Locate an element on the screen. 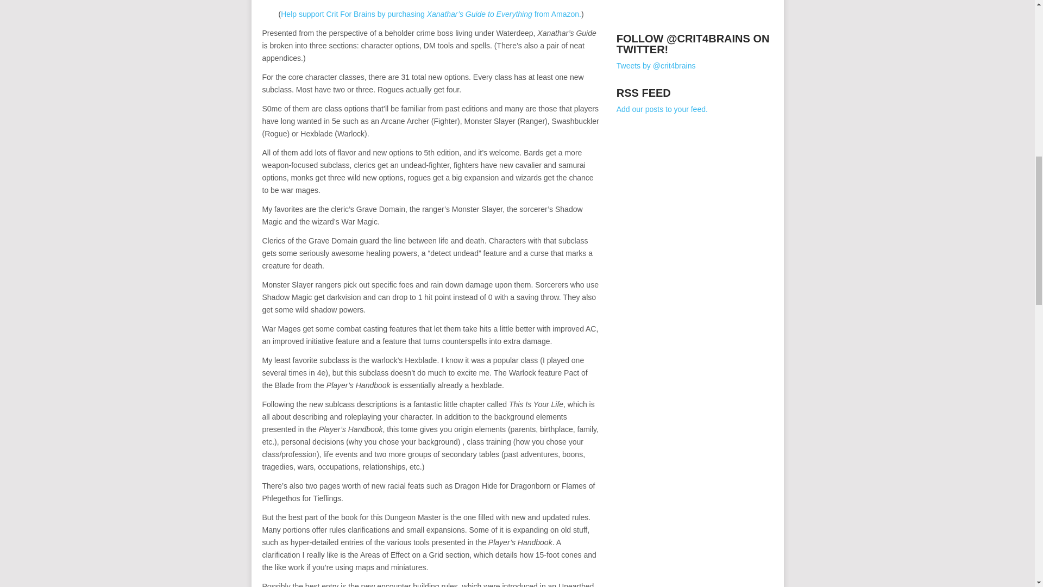 This screenshot has height=587, width=1043. Add our posts to your feed. is located at coordinates (662, 109).